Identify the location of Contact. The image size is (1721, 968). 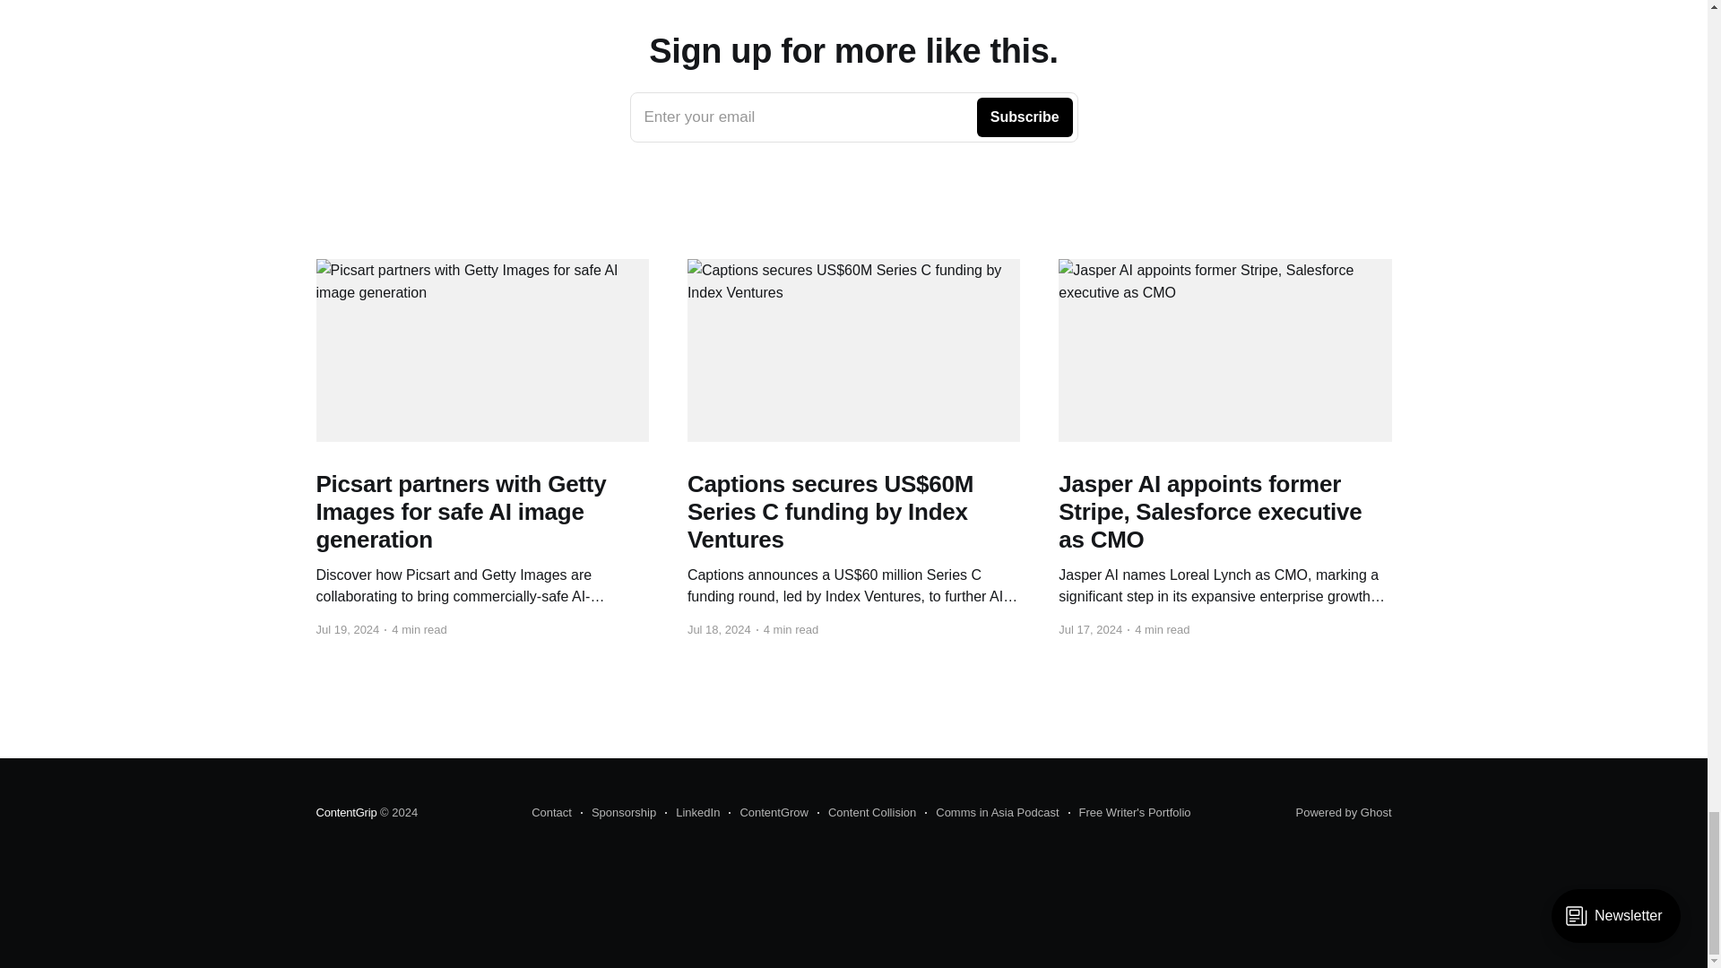
(853, 117).